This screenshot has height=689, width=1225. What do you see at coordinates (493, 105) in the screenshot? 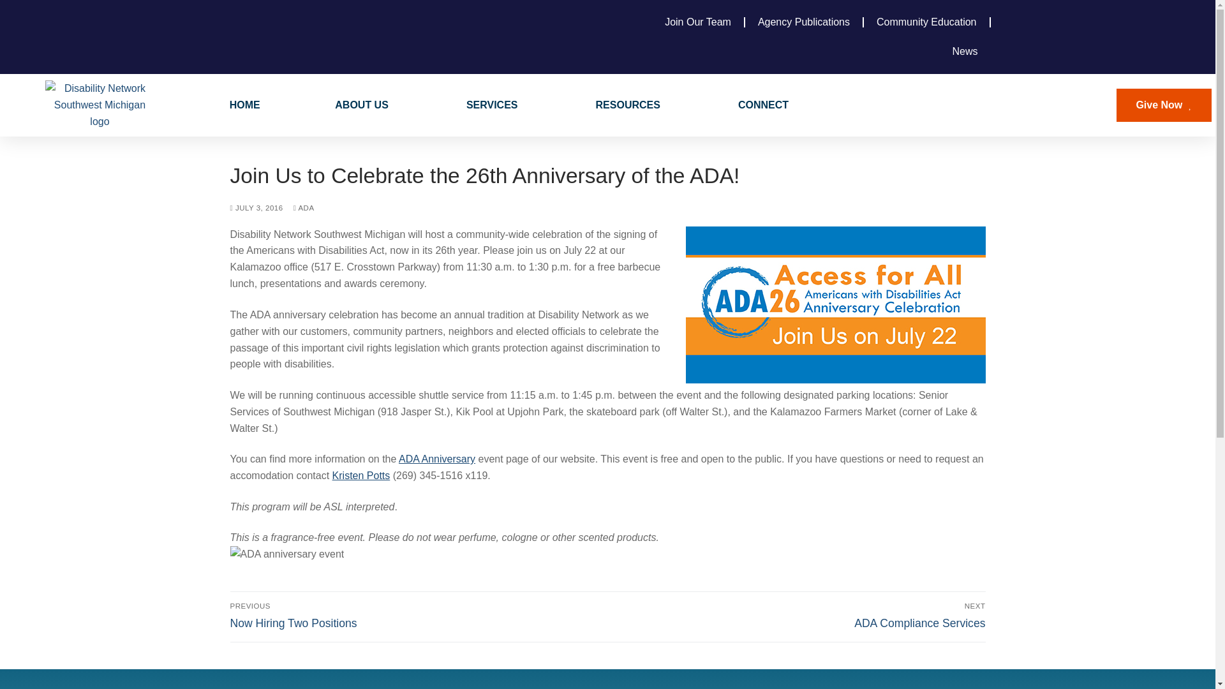
I see `About Us Link` at bounding box center [493, 105].